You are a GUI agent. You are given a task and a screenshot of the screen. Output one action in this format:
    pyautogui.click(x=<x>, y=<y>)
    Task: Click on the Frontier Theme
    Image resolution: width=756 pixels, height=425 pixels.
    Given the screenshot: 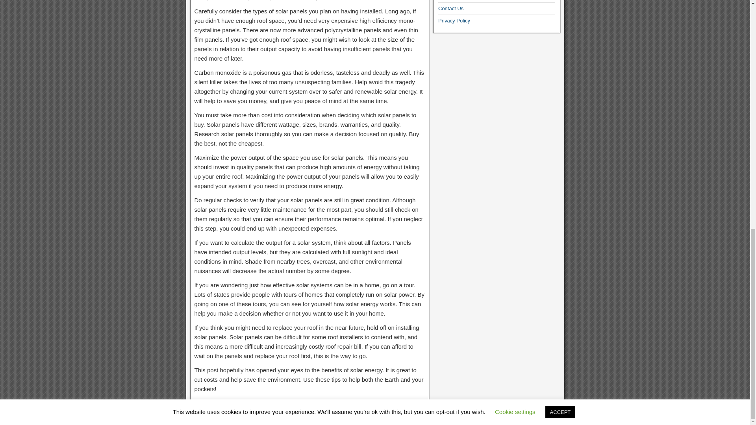 What is the action you would take?
    pyautogui.click(x=540, y=418)
    